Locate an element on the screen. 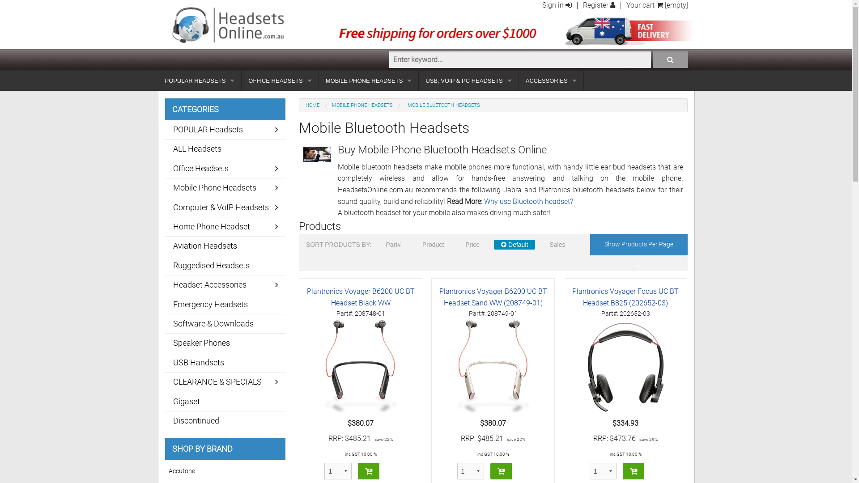  Register is located at coordinates (599, 5).